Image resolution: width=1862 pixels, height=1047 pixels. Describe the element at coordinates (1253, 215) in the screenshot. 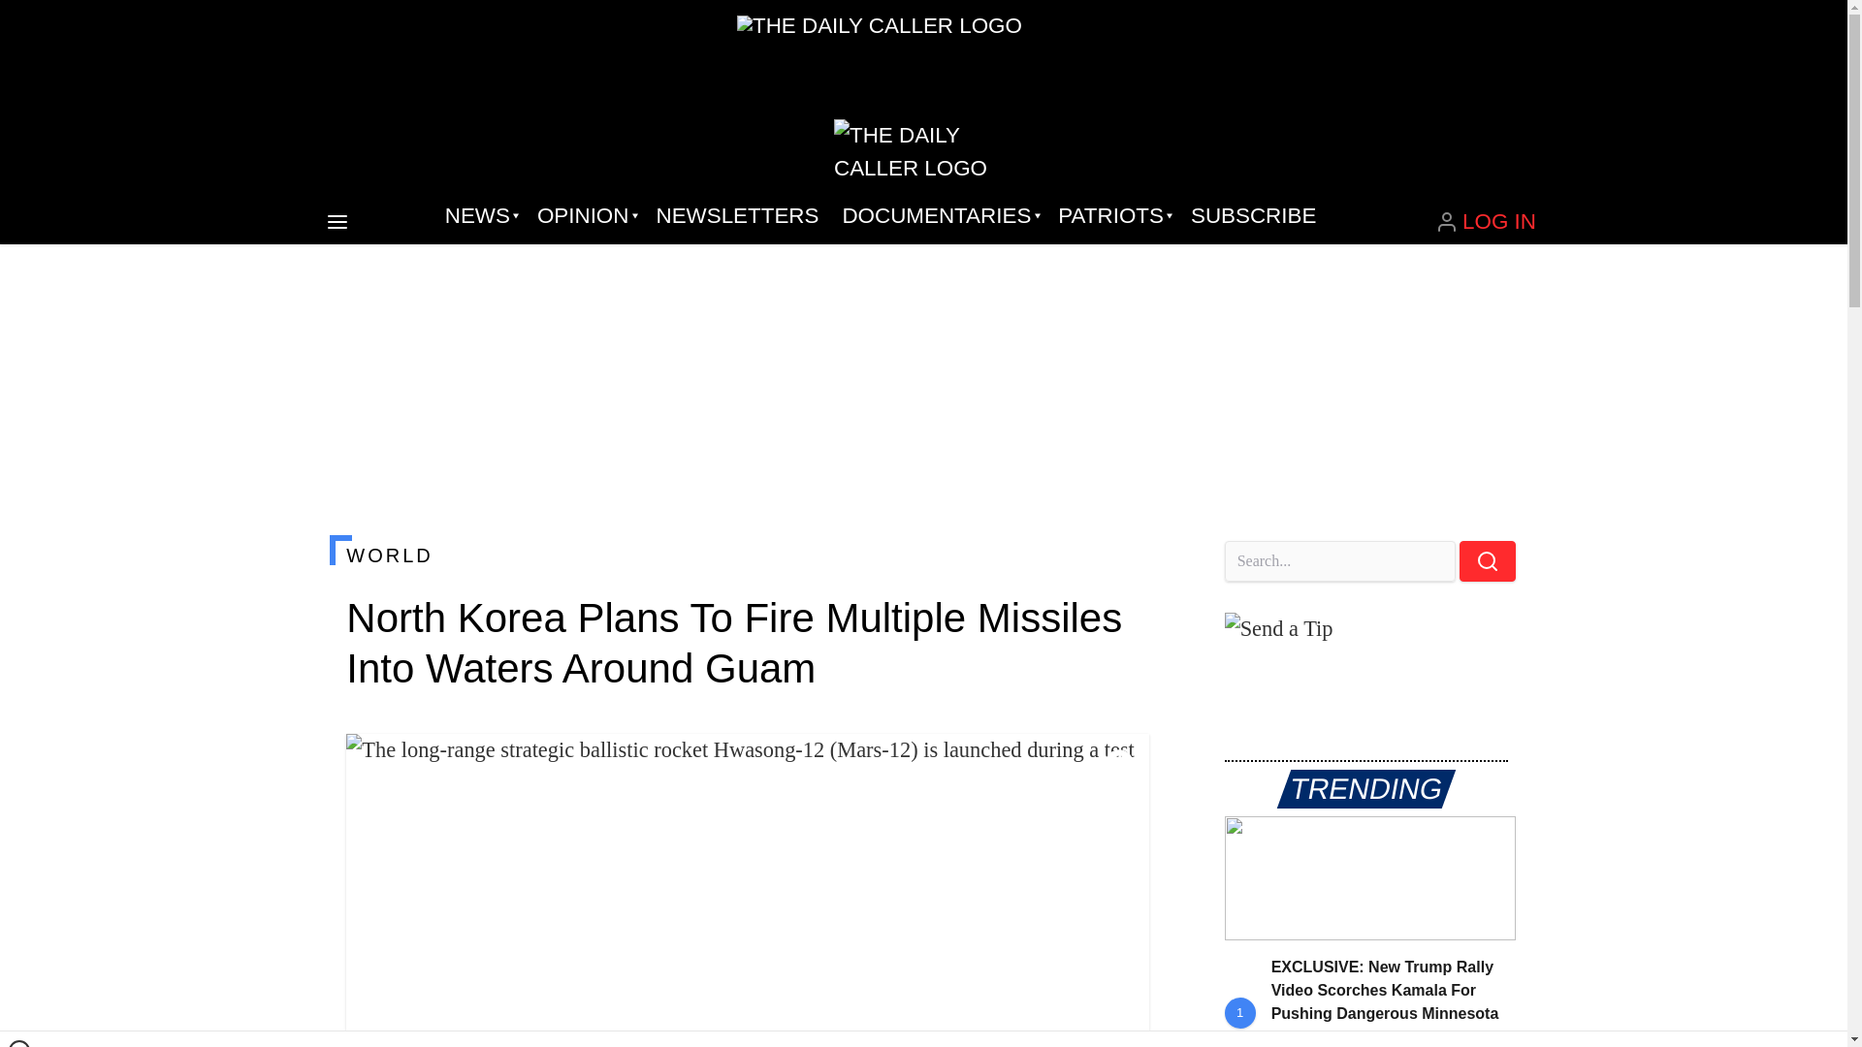

I see `SUBSCRIBE` at that location.